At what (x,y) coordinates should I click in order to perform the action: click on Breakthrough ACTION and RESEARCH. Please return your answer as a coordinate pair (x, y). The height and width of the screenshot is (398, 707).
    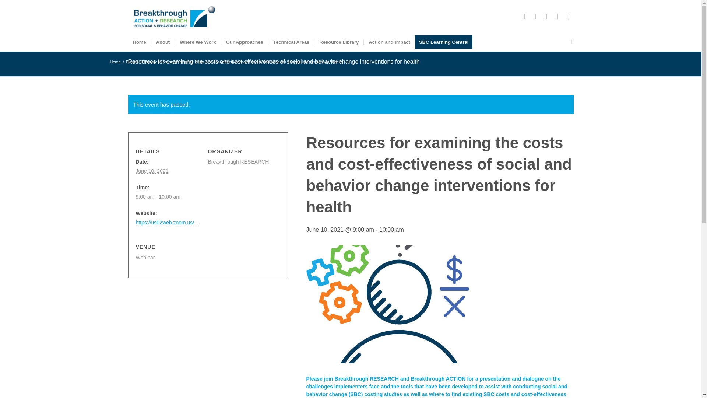
    Looking at the image, I should click on (115, 62).